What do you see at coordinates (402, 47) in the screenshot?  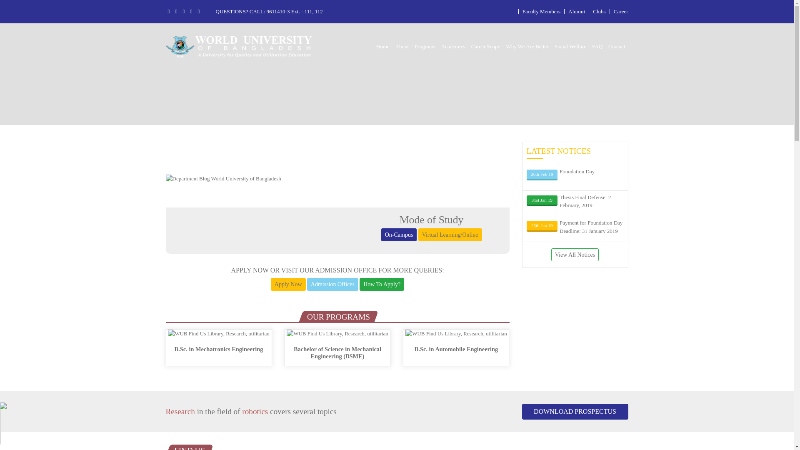 I see `About` at bounding box center [402, 47].